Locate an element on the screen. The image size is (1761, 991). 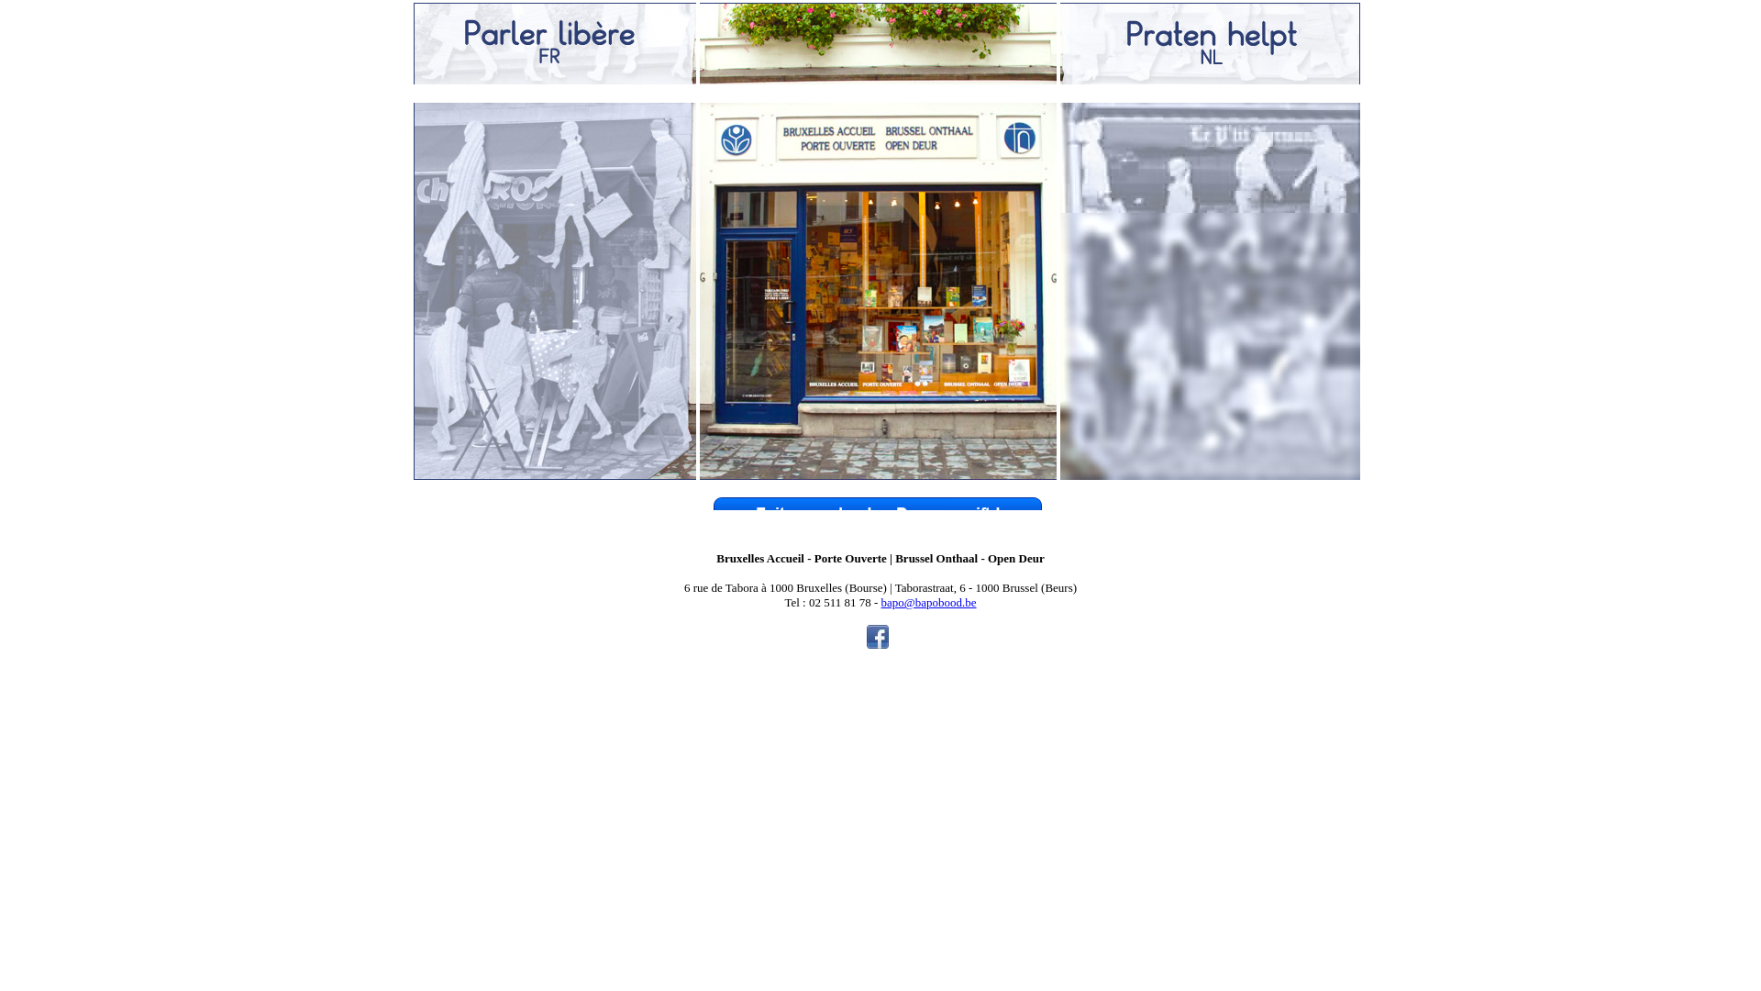
NL versie is located at coordinates (1211, 292).